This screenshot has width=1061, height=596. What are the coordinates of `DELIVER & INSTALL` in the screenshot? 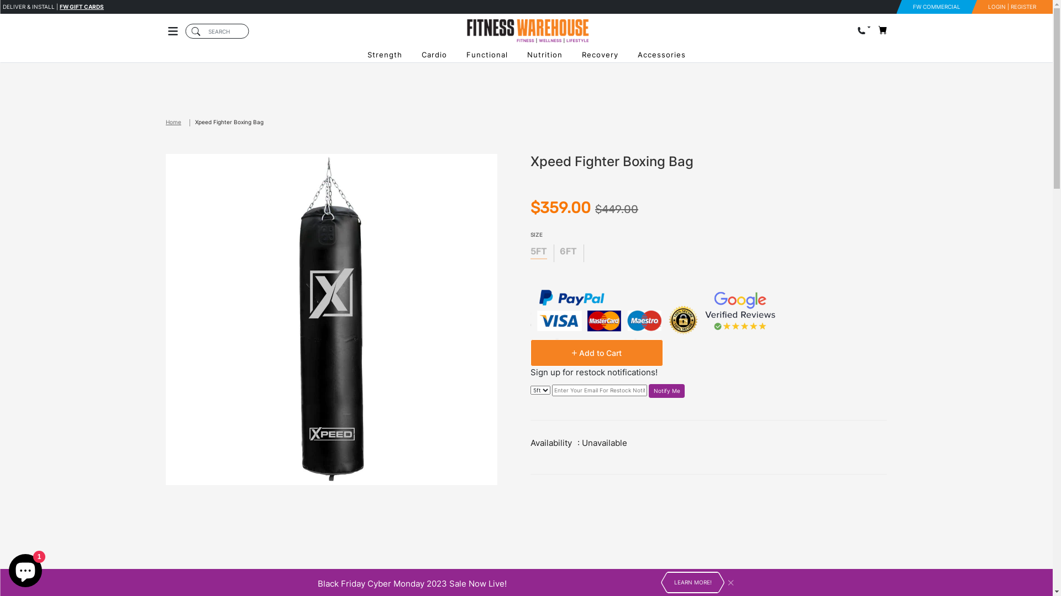 It's located at (29, 7).